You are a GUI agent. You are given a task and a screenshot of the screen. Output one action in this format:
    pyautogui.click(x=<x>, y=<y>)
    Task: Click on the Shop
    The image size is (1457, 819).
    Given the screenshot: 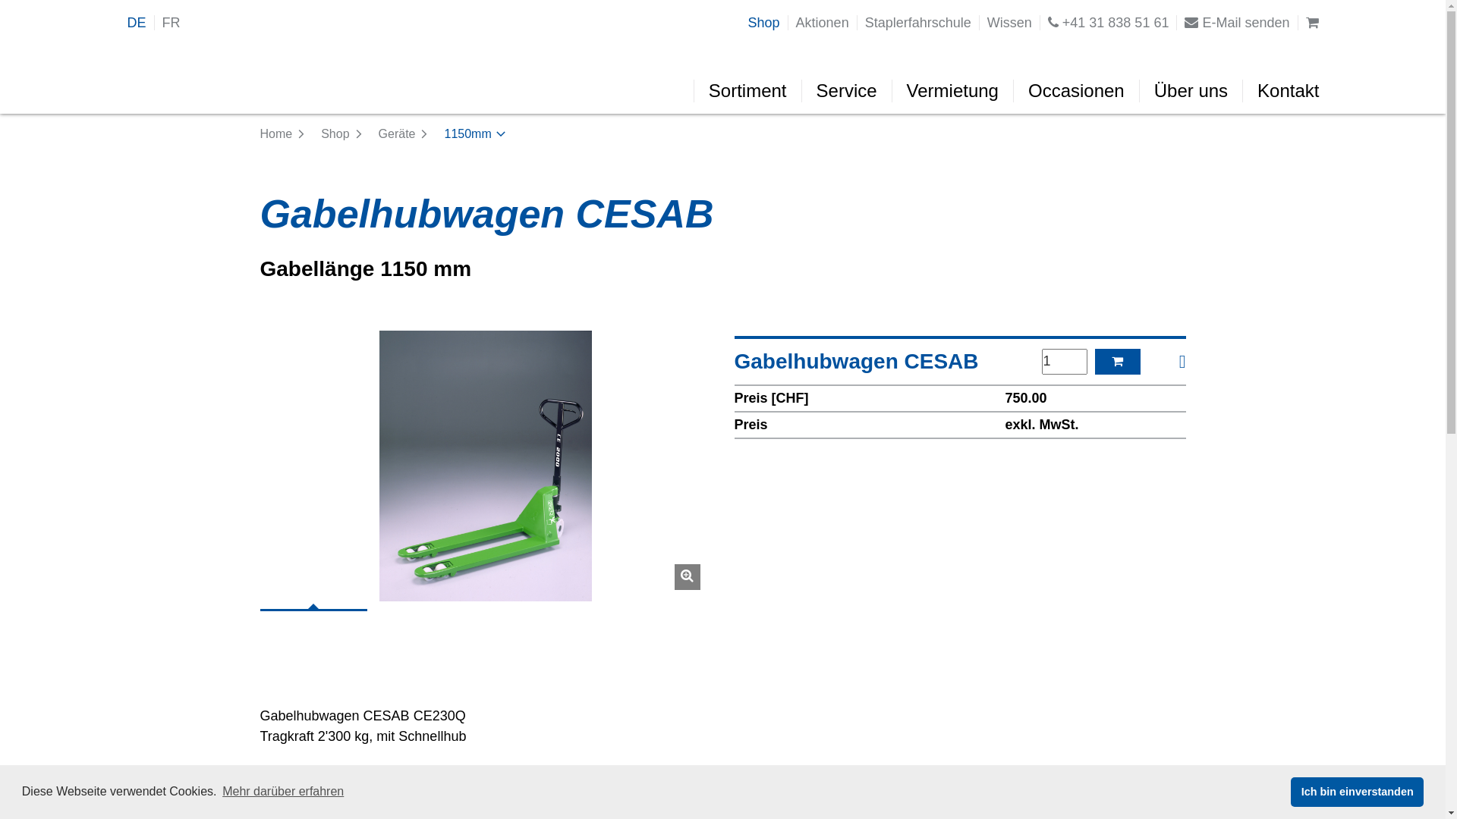 What is the action you would take?
    pyautogui.click(x=341, y=134)
    